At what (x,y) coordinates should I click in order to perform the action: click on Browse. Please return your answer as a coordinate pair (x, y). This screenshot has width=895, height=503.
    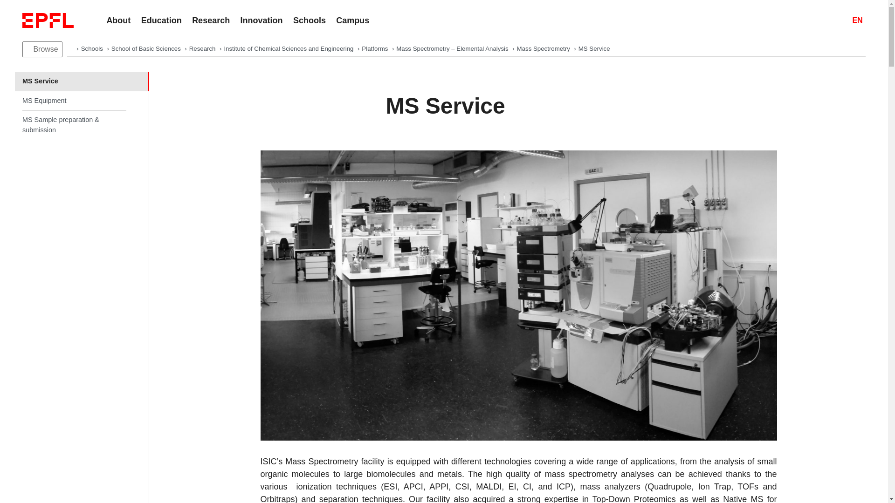
    Looking at the image, I should click on (42, 49).